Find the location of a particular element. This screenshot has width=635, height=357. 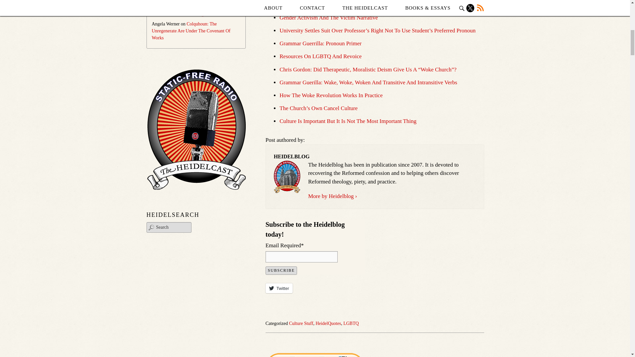

Grammar Guerrilla: Pronoun Primer is located at coordinates (320, 44).